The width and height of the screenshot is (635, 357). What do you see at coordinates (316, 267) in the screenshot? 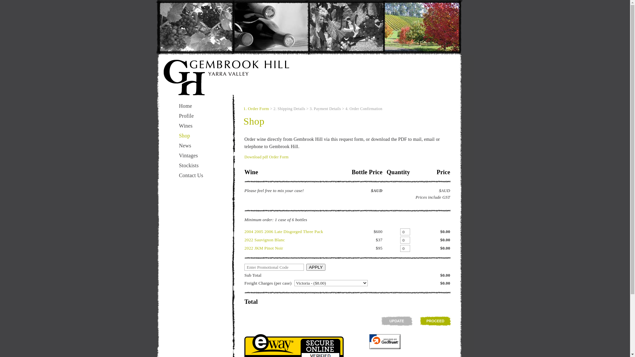
I see `APPLY` at bounding box center [316, 267].